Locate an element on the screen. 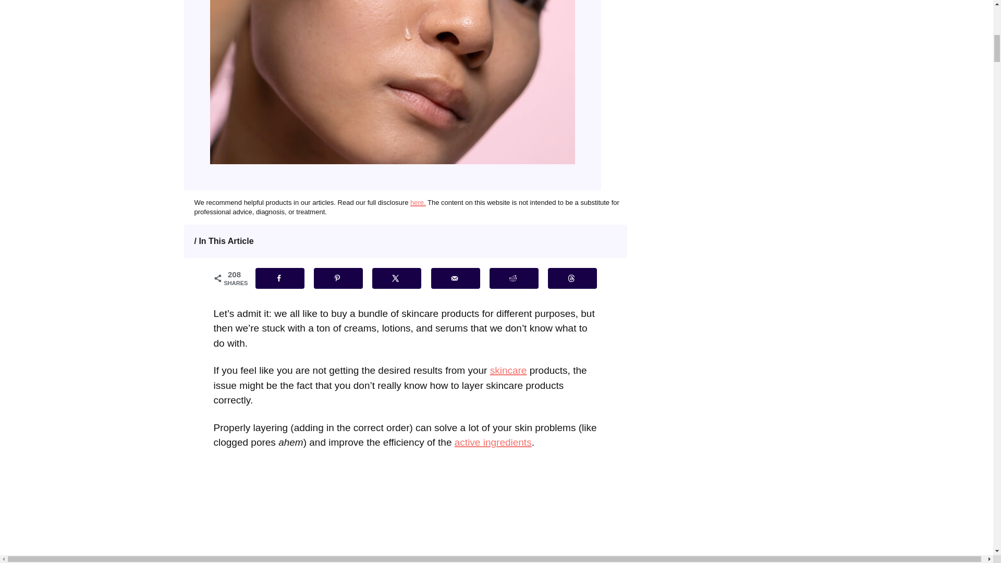 This screenshot has width=1001, height=563. Share on X is located at coordinates (397, 278).